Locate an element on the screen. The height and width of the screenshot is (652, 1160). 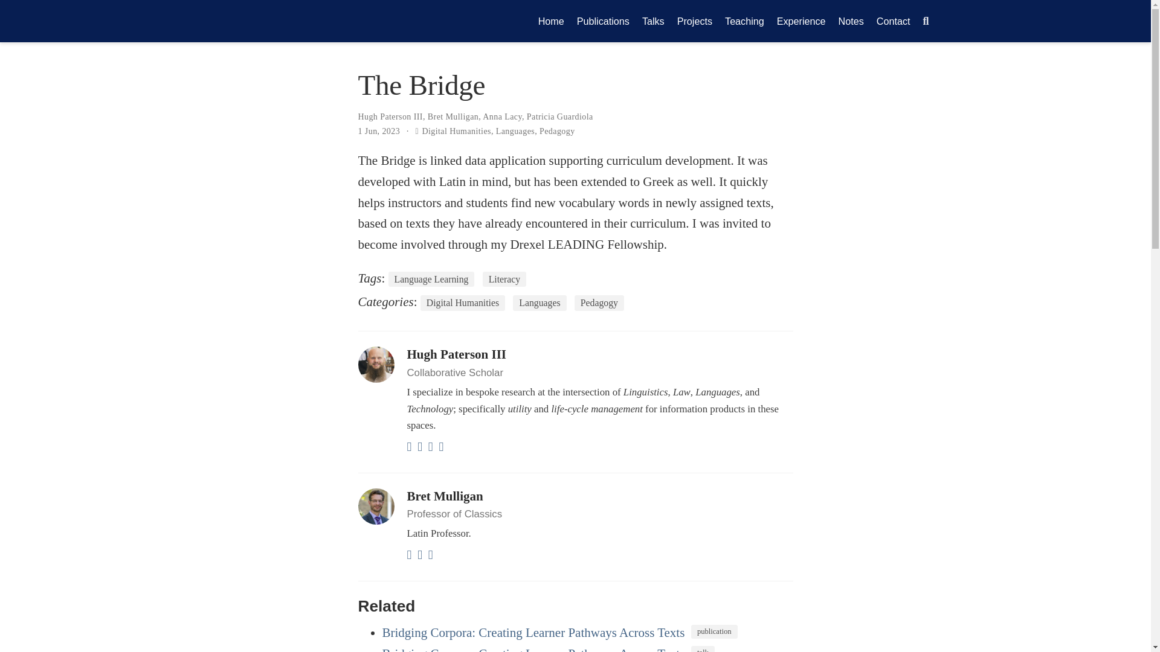
Languages is located at coordinates (515, 130).